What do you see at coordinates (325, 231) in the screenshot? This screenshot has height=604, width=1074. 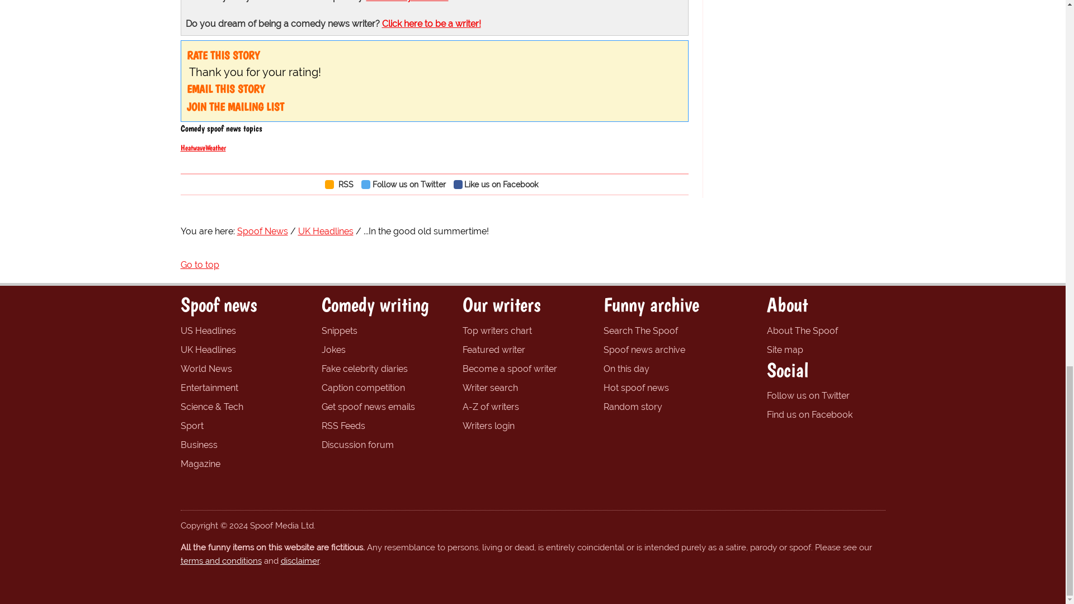 I see `UK Headlines` at bounding box center [325, 231].